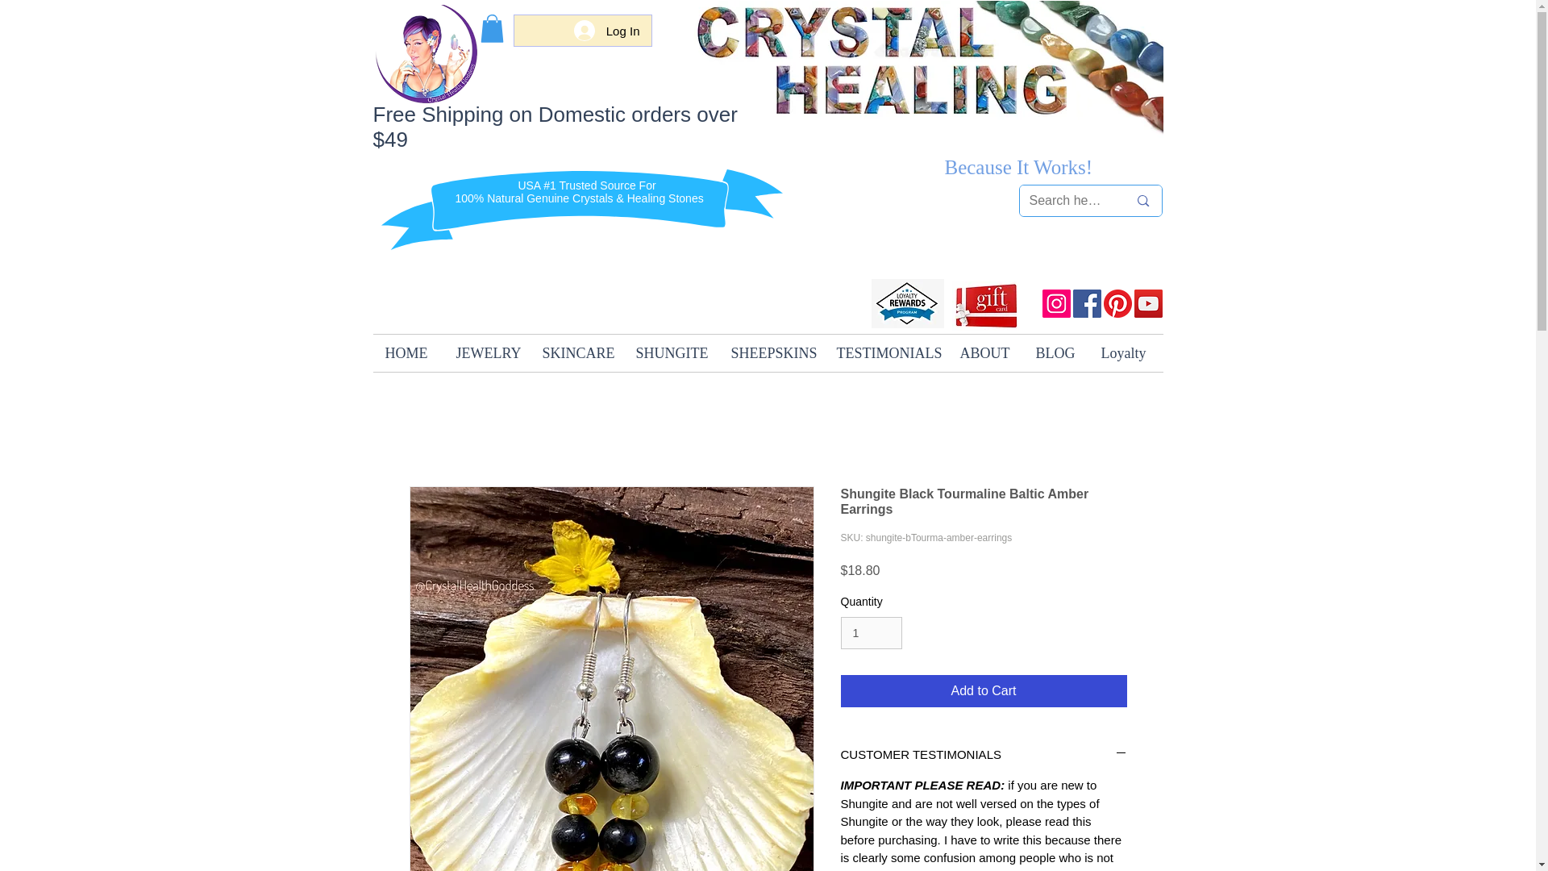 The width and height of the screenshot is (1548, 871). What do you see at coordinates (485, 353) in the screenshot?
I see `JEWELRY` at bounding box center [485, 353].